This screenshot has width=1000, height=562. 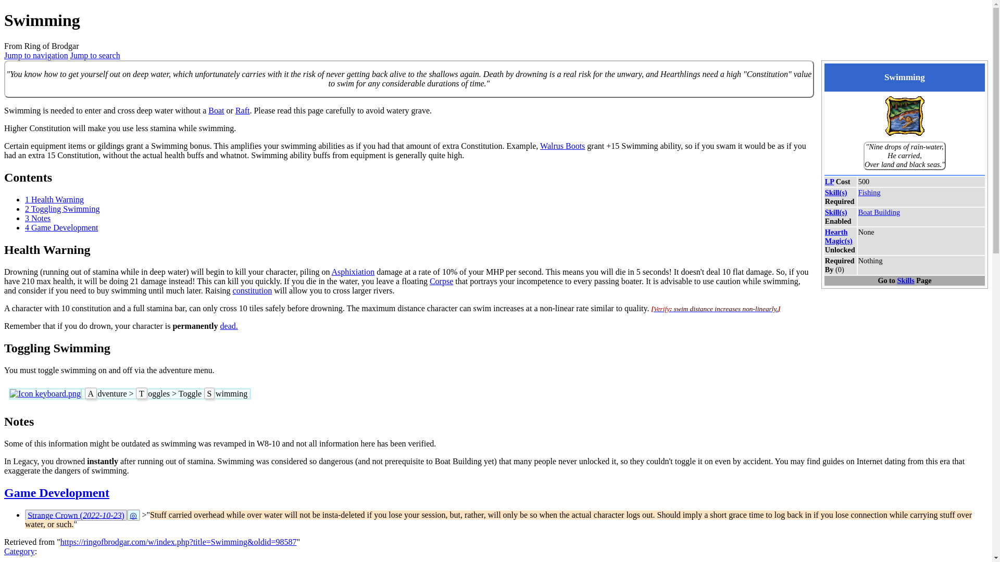 What do you see at coordinates (716, 308) in the screenshot?
I see `Category:Verification Calls - Hafen` at bounding box center [716, 308].